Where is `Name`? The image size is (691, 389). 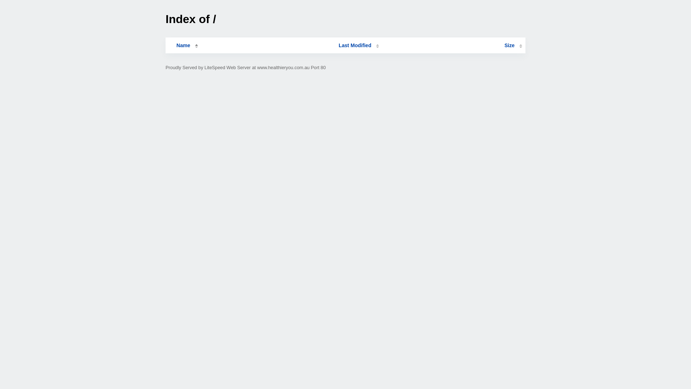 Name is located at coordinates (183, 45).